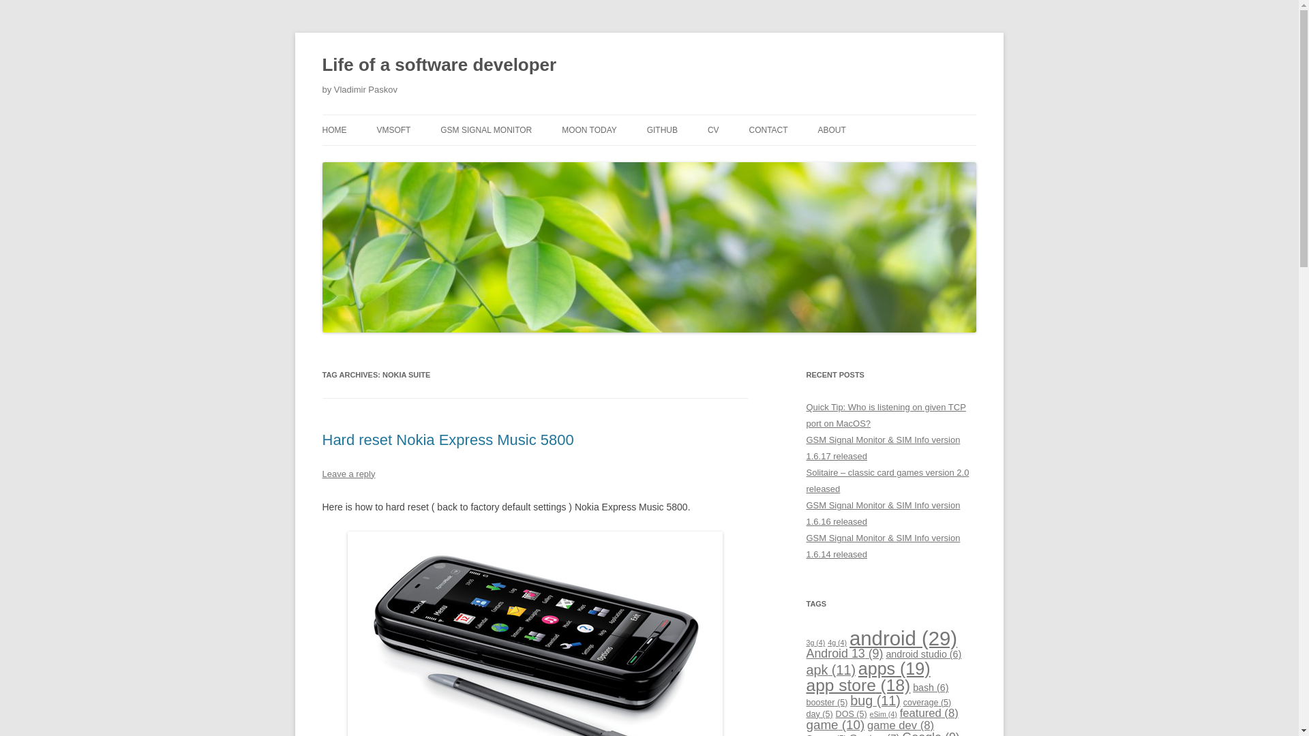 This screenshot has width=1309, height=736. I want to click on VMSOFT, so click(393, 129).